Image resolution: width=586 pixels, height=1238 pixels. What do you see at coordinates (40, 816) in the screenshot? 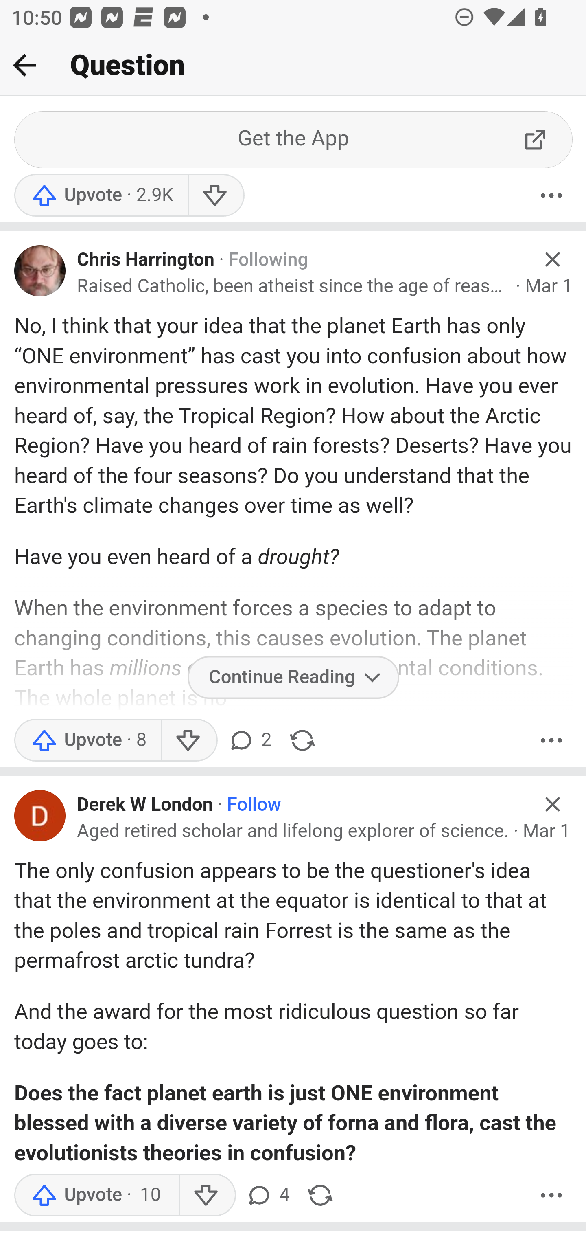
I see `Profile photo for Derek W London` at bounding box center [40, 816].